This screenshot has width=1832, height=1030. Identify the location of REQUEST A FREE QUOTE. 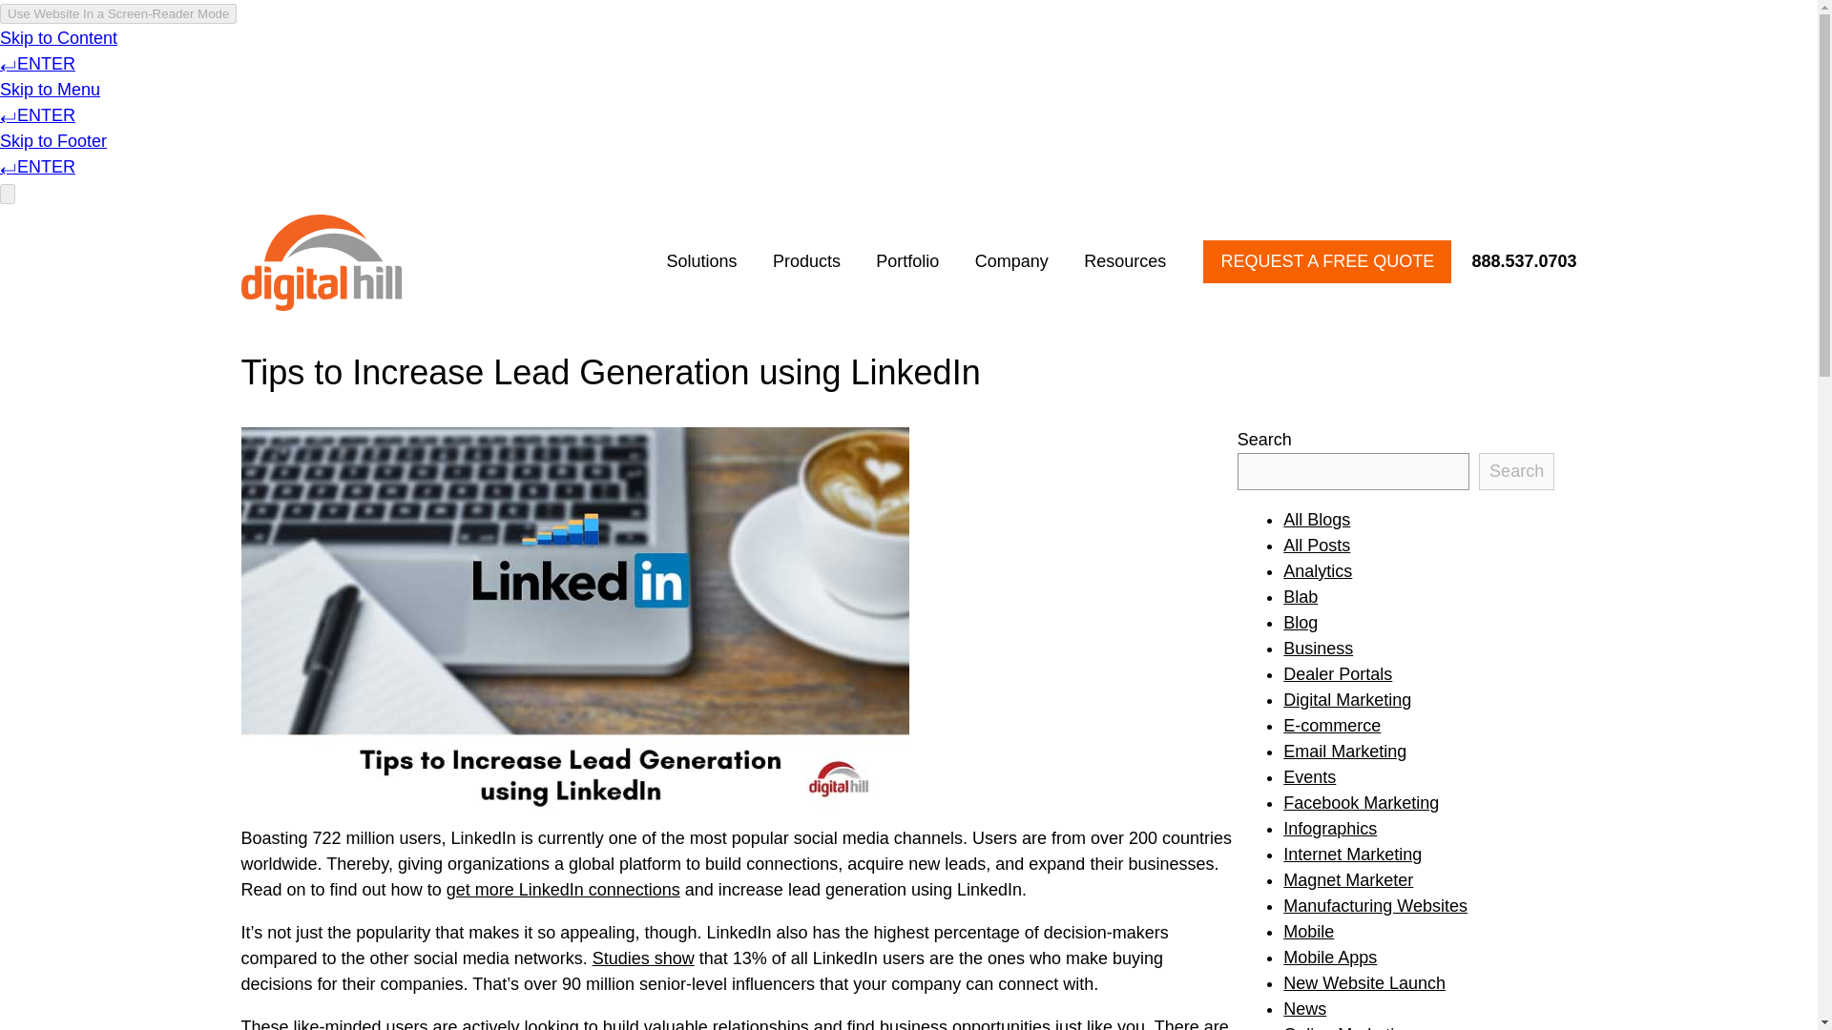
(1326, 261).